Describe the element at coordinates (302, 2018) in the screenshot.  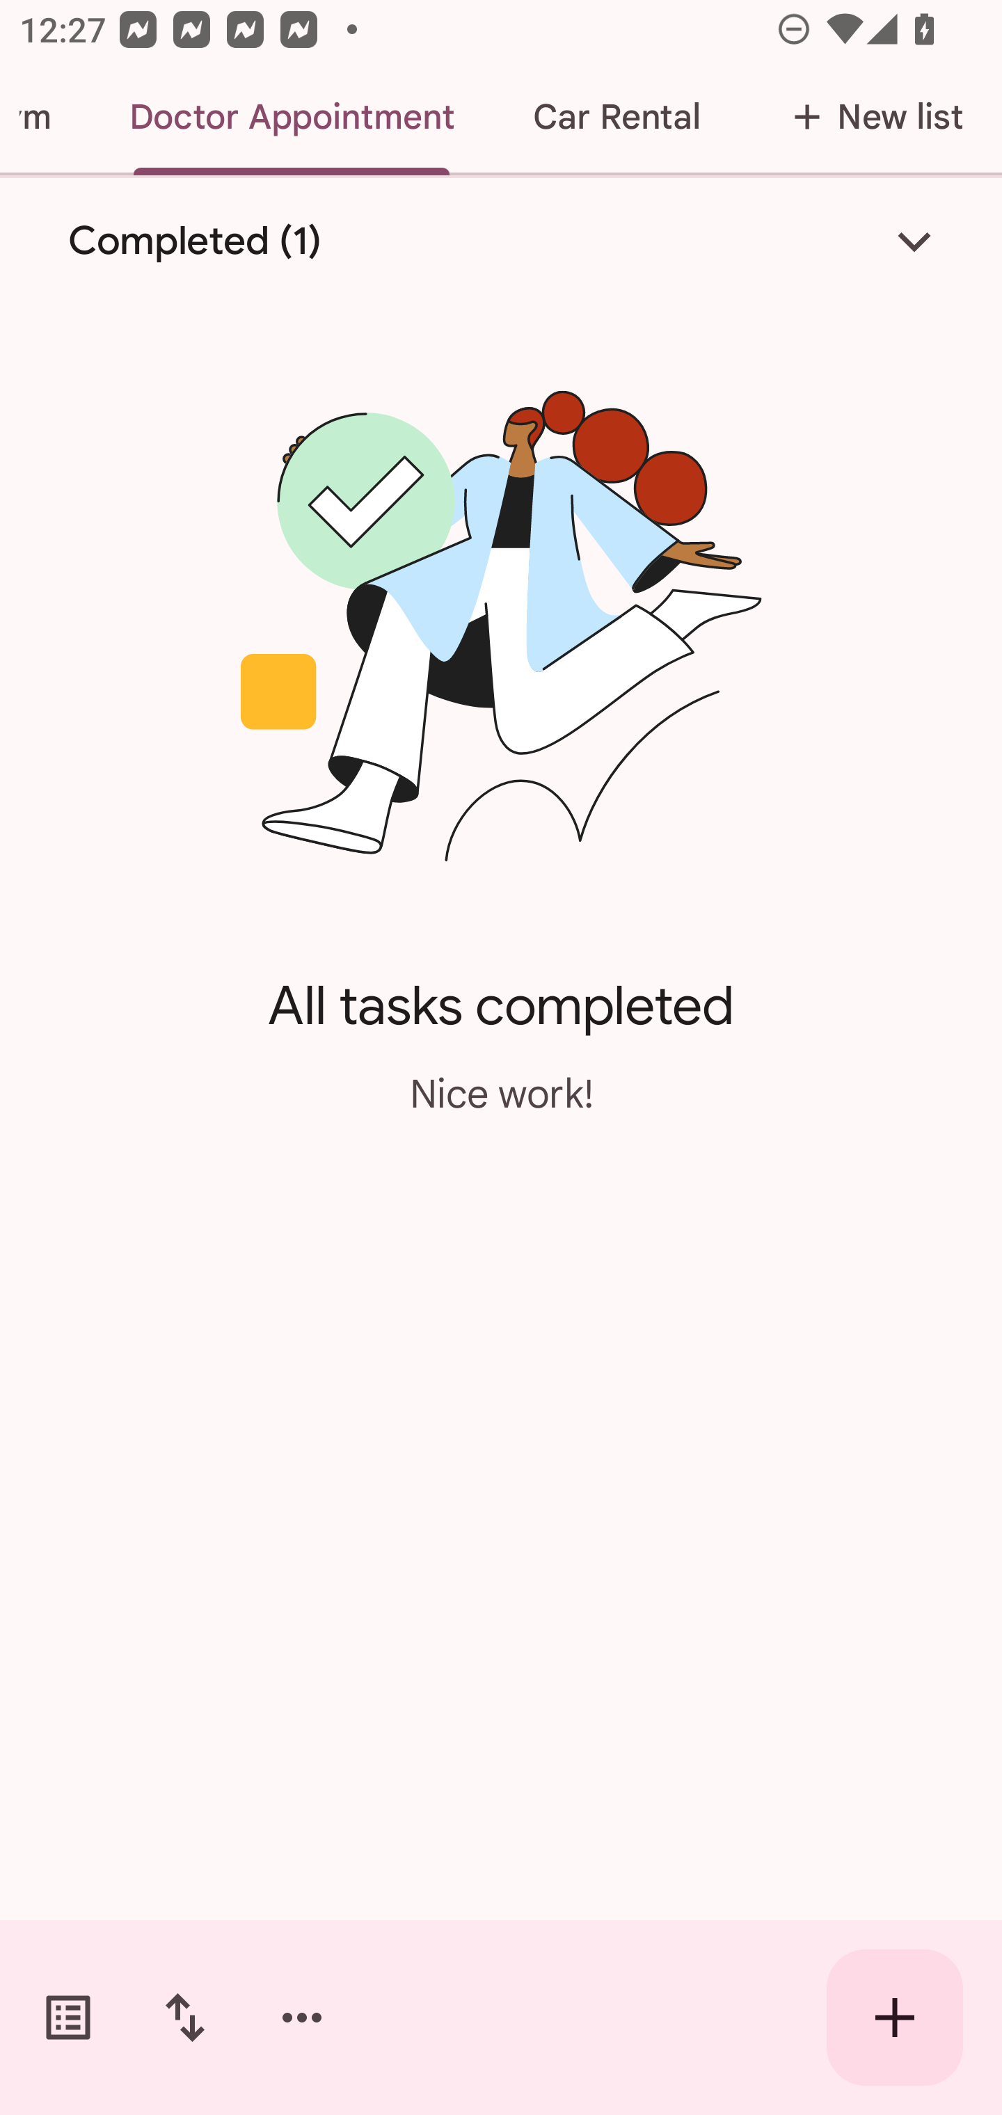
I see `More options` at that location.